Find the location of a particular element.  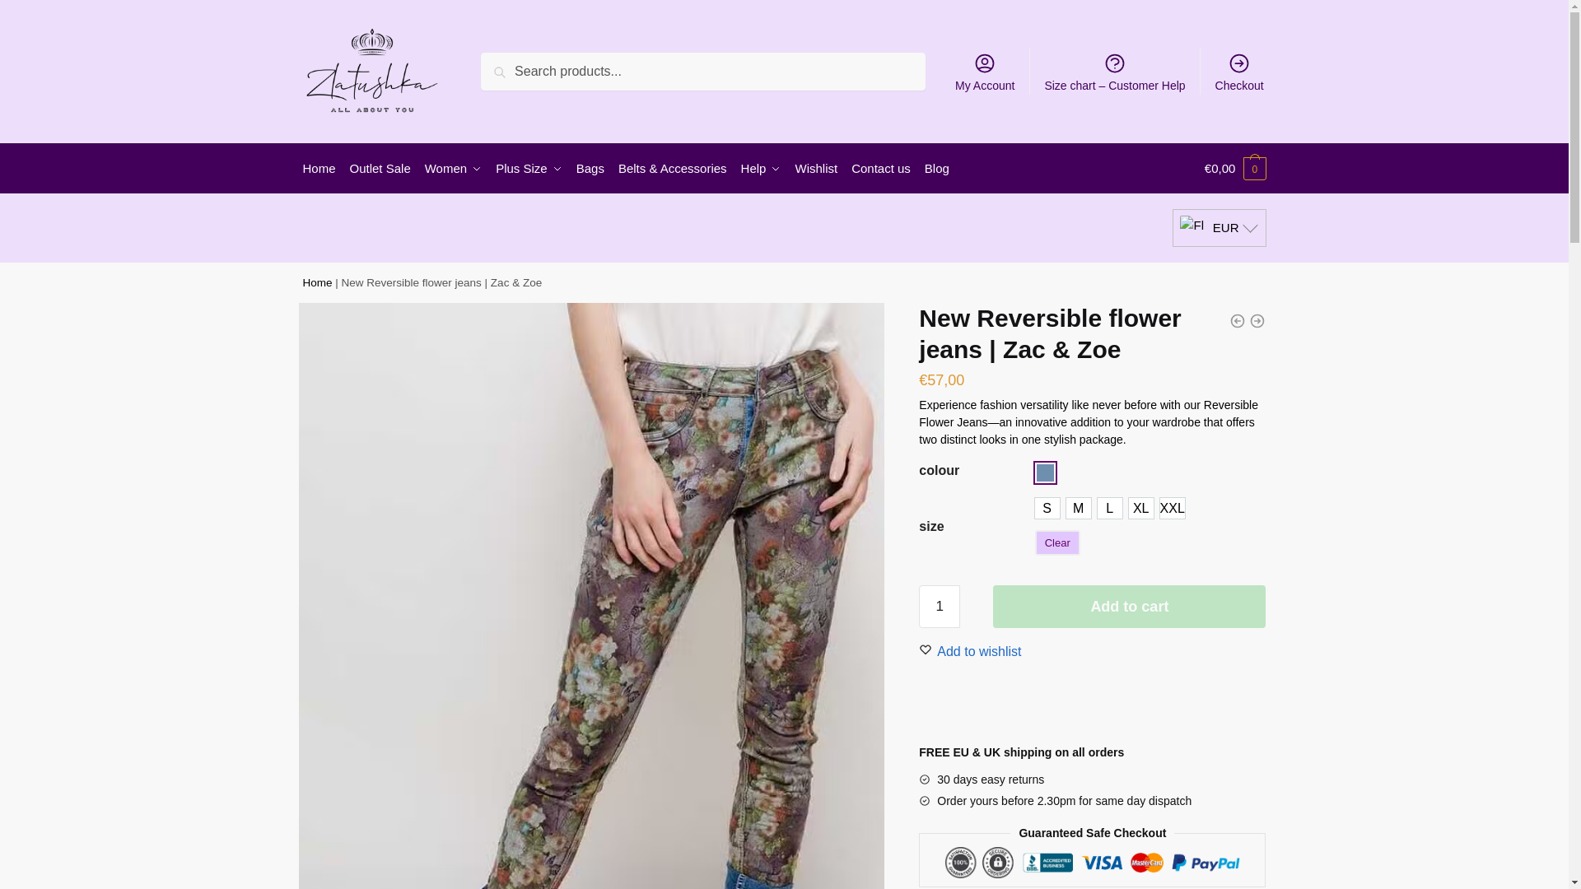

Women is located at coordinates (453, 168).